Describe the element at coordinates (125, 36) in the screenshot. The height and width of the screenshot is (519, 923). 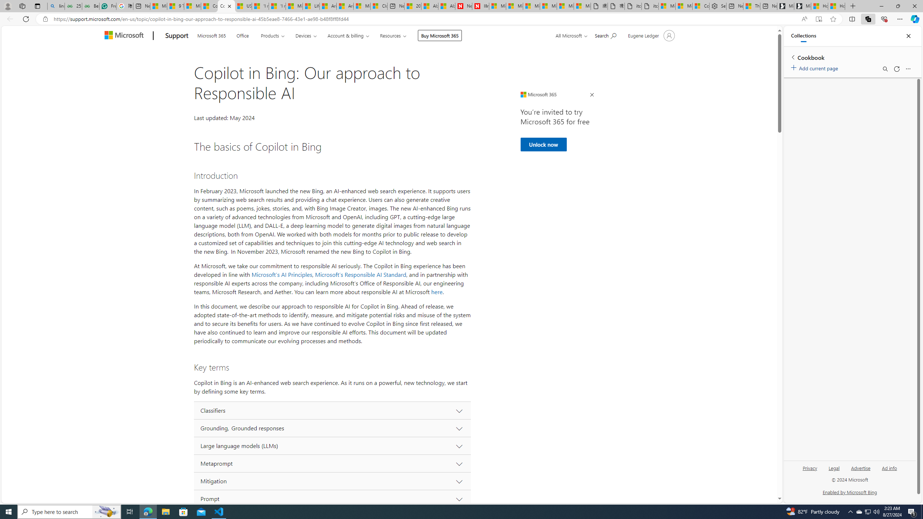
I see `Microsoft` at that location.